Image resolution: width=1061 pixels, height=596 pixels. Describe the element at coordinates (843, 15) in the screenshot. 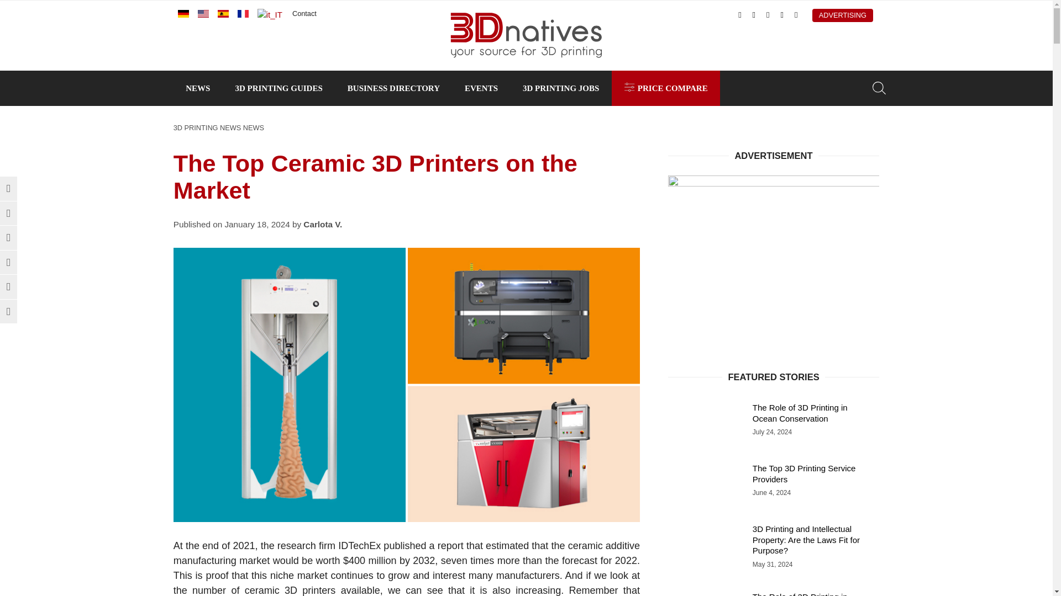

I see `ADVERTISING` at that location.